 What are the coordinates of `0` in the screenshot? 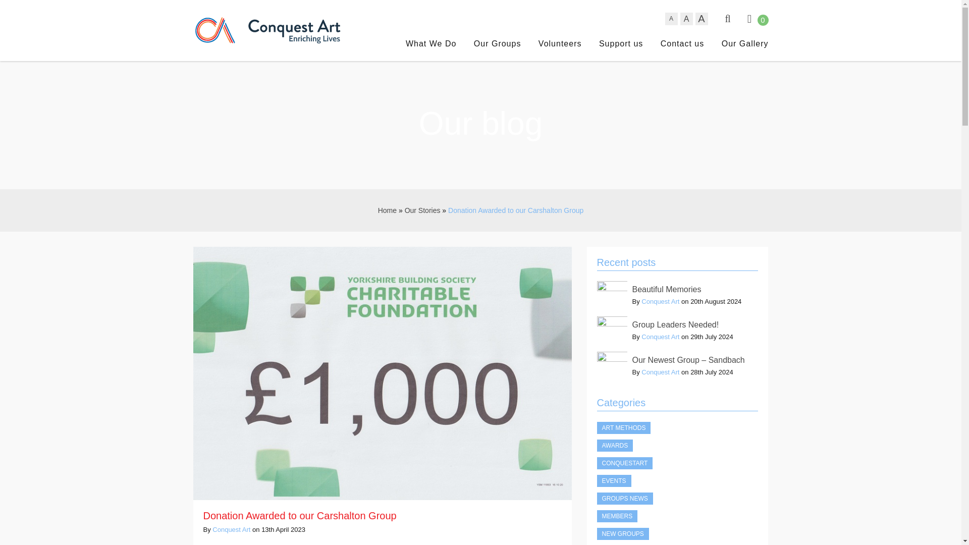 It's located at (758, 19).